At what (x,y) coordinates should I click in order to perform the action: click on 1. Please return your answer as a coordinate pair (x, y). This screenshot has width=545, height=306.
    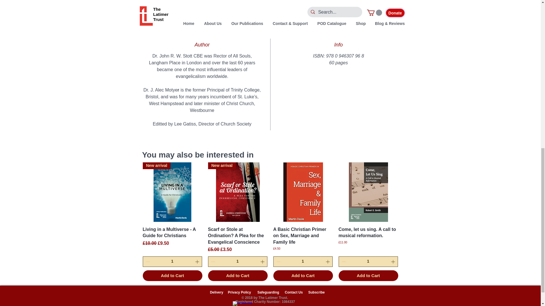
    Looking at the image, I should click on (368, 261).